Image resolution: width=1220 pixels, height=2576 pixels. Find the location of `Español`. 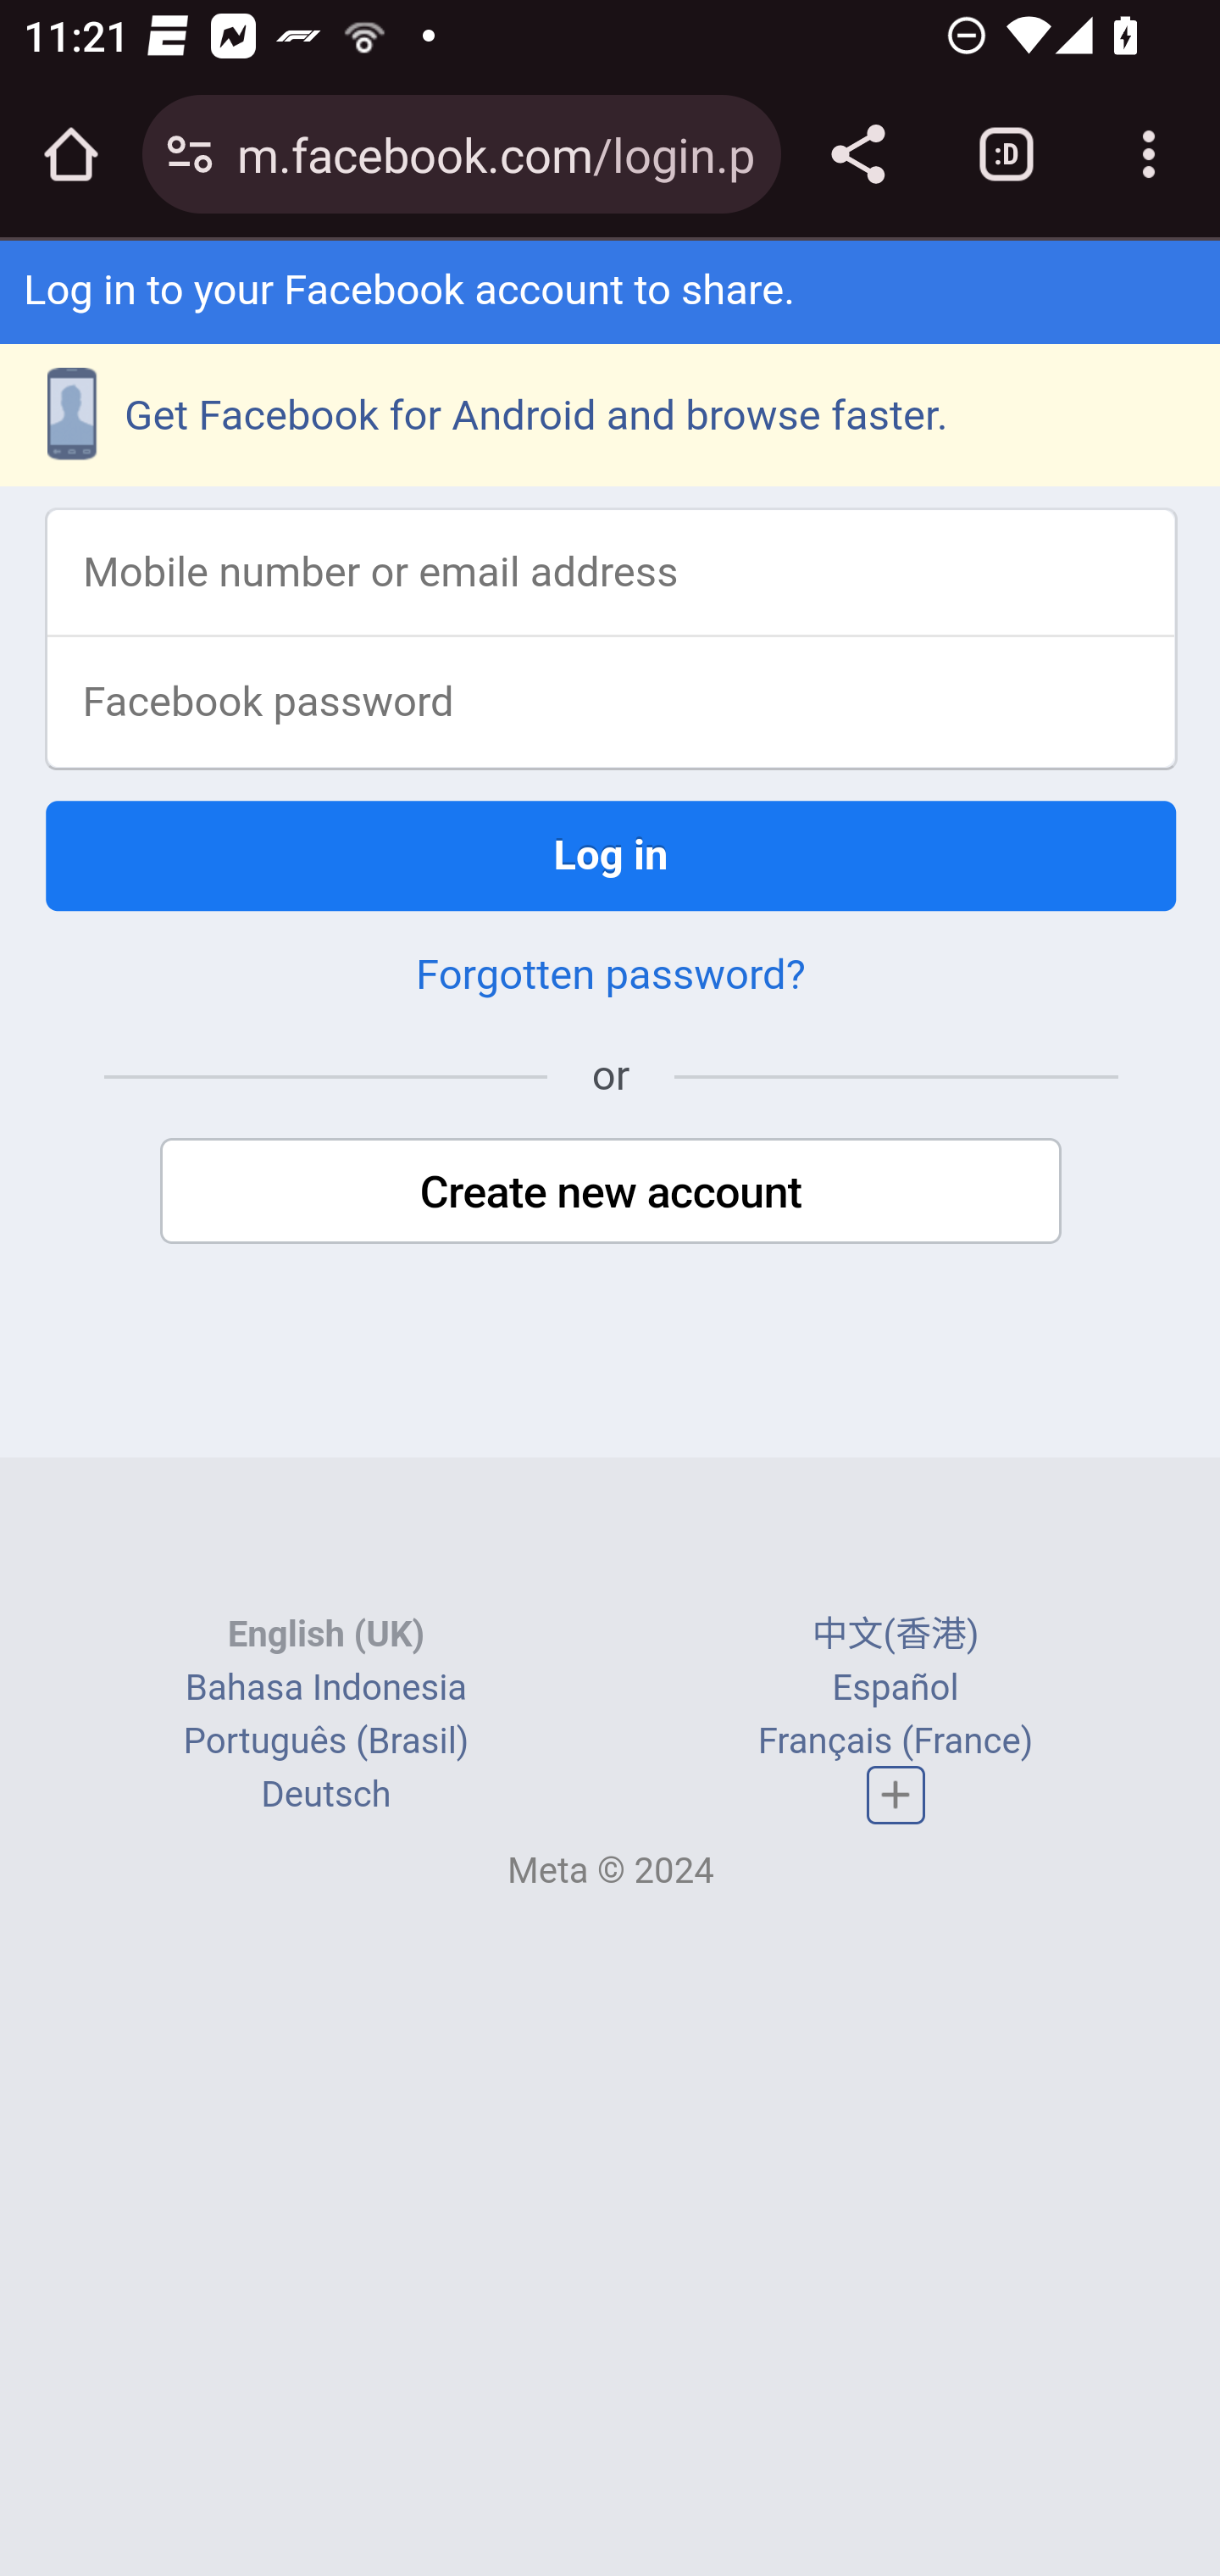

Español is located at coordinates (896, 1688).